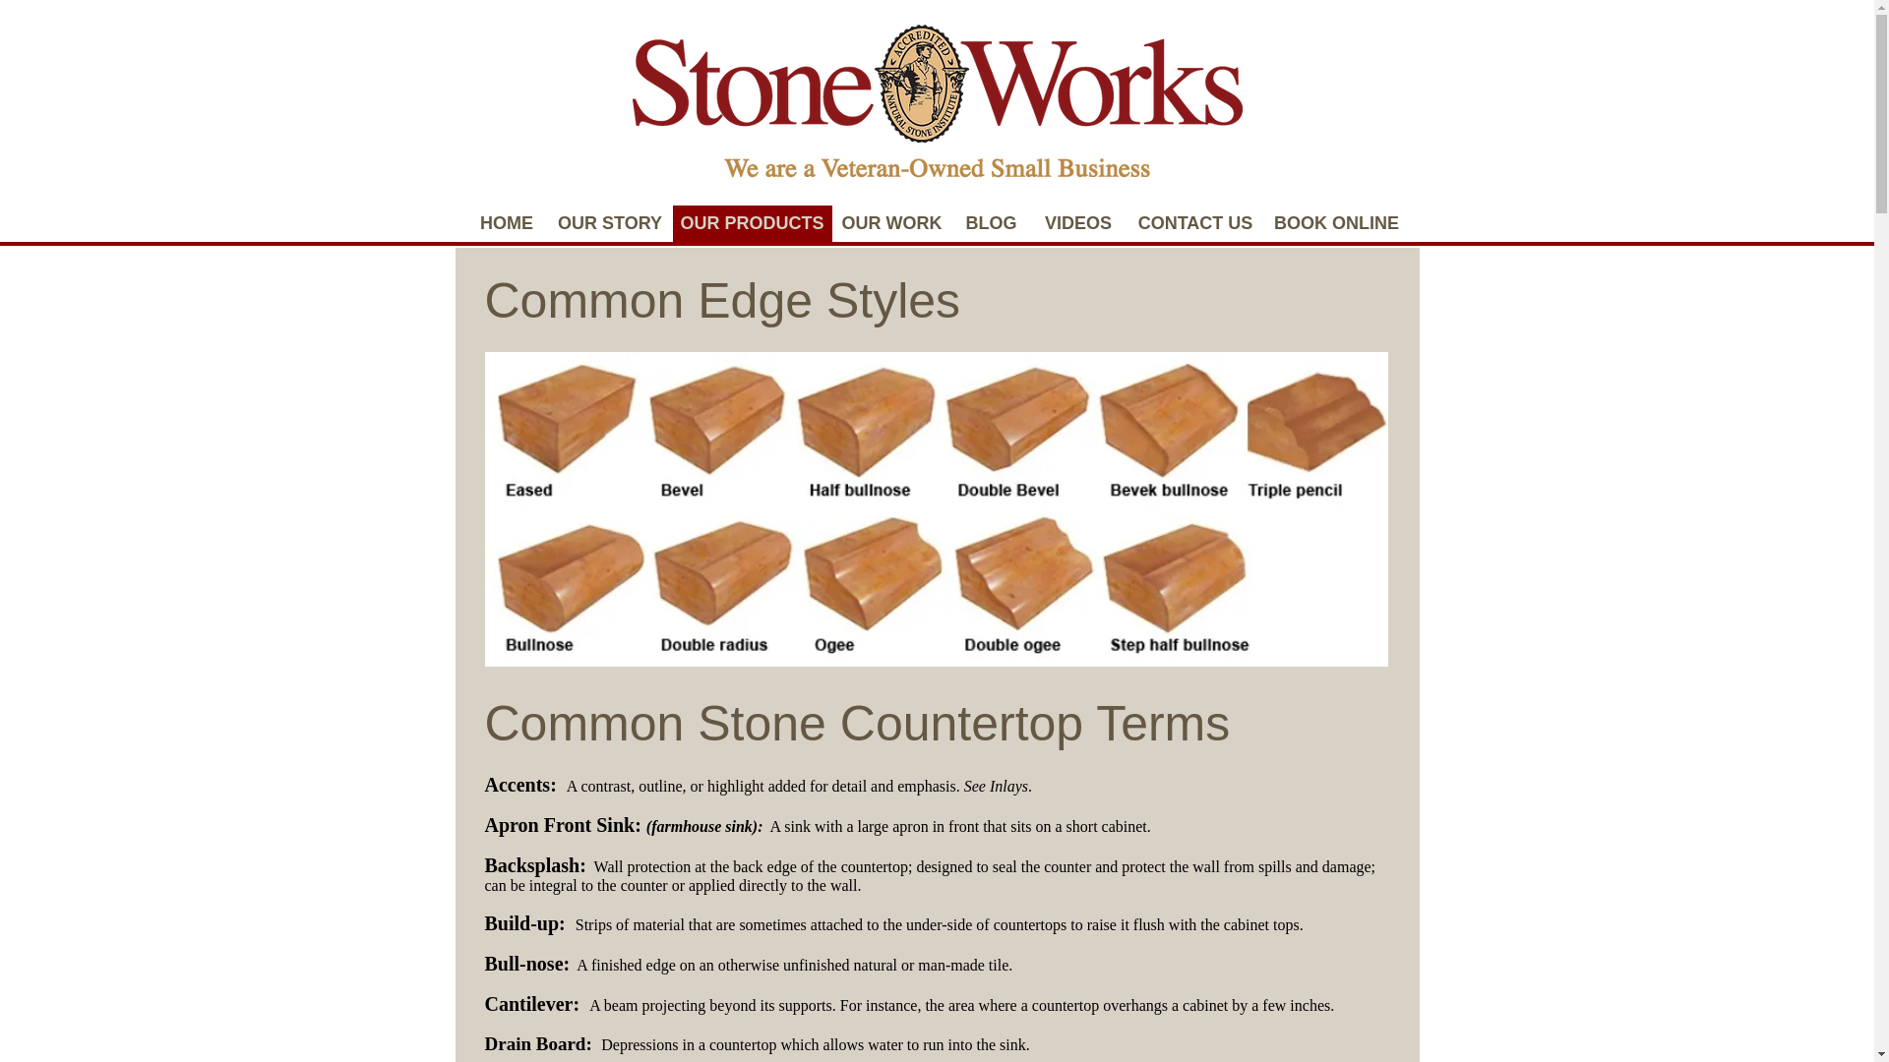  What do you see at coordinates (1078, 224) in the screenshot?
I see `VIDEOS` at bounding box center [1078, 224].